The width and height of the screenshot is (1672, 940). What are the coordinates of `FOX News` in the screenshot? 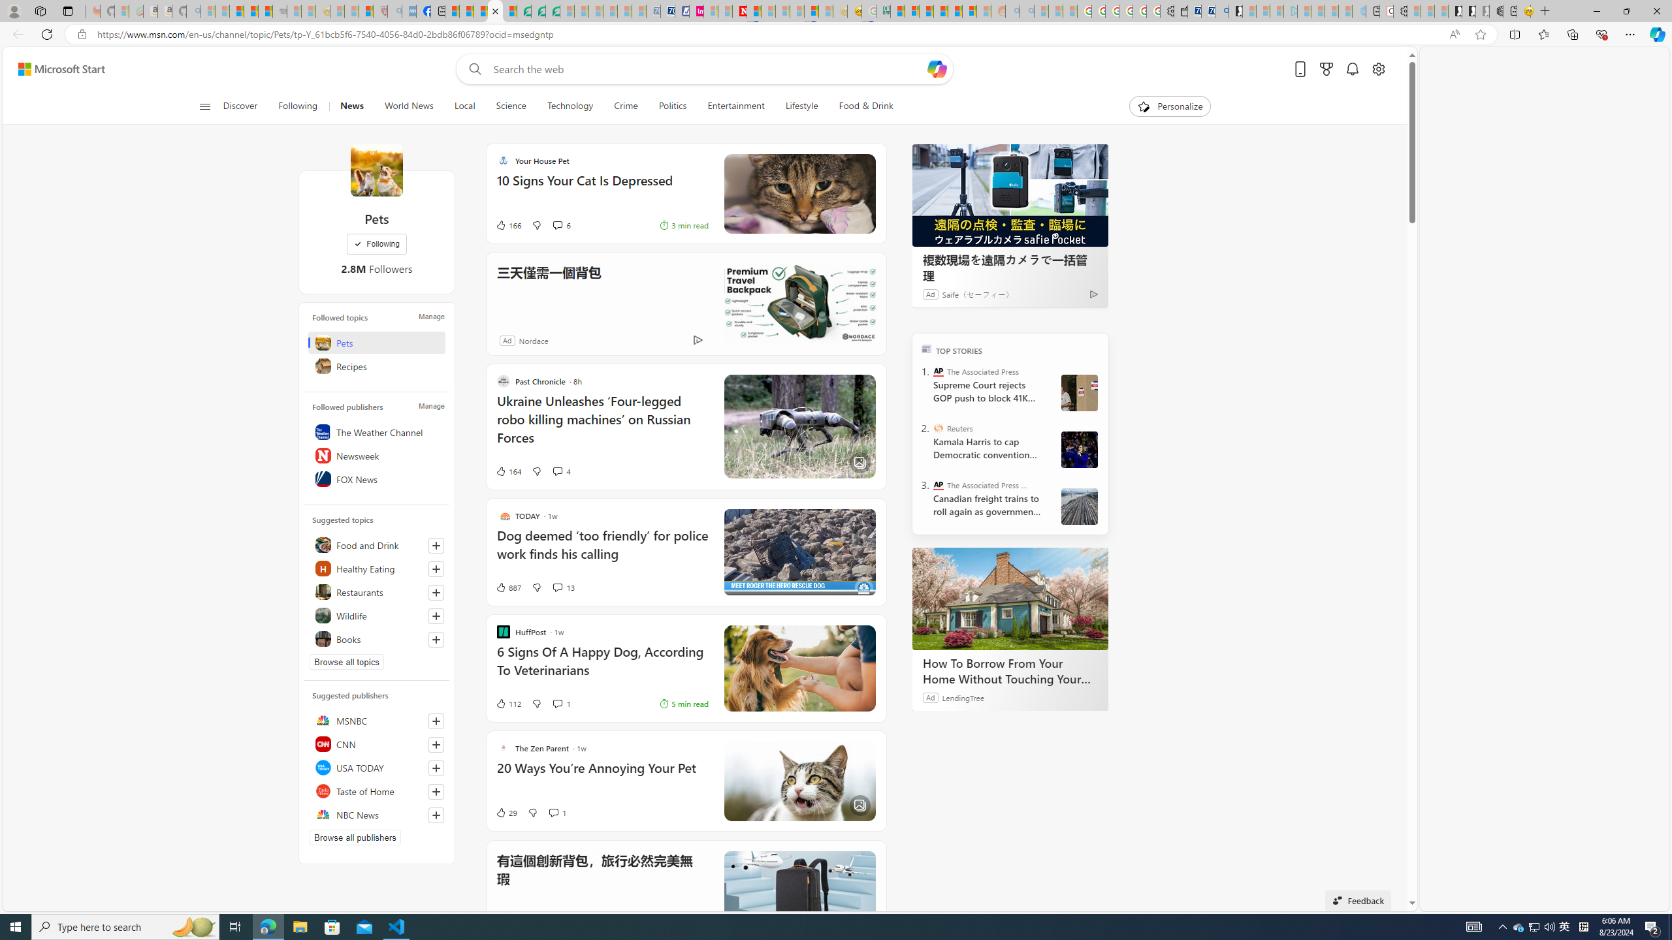 It's located at (376, 479).